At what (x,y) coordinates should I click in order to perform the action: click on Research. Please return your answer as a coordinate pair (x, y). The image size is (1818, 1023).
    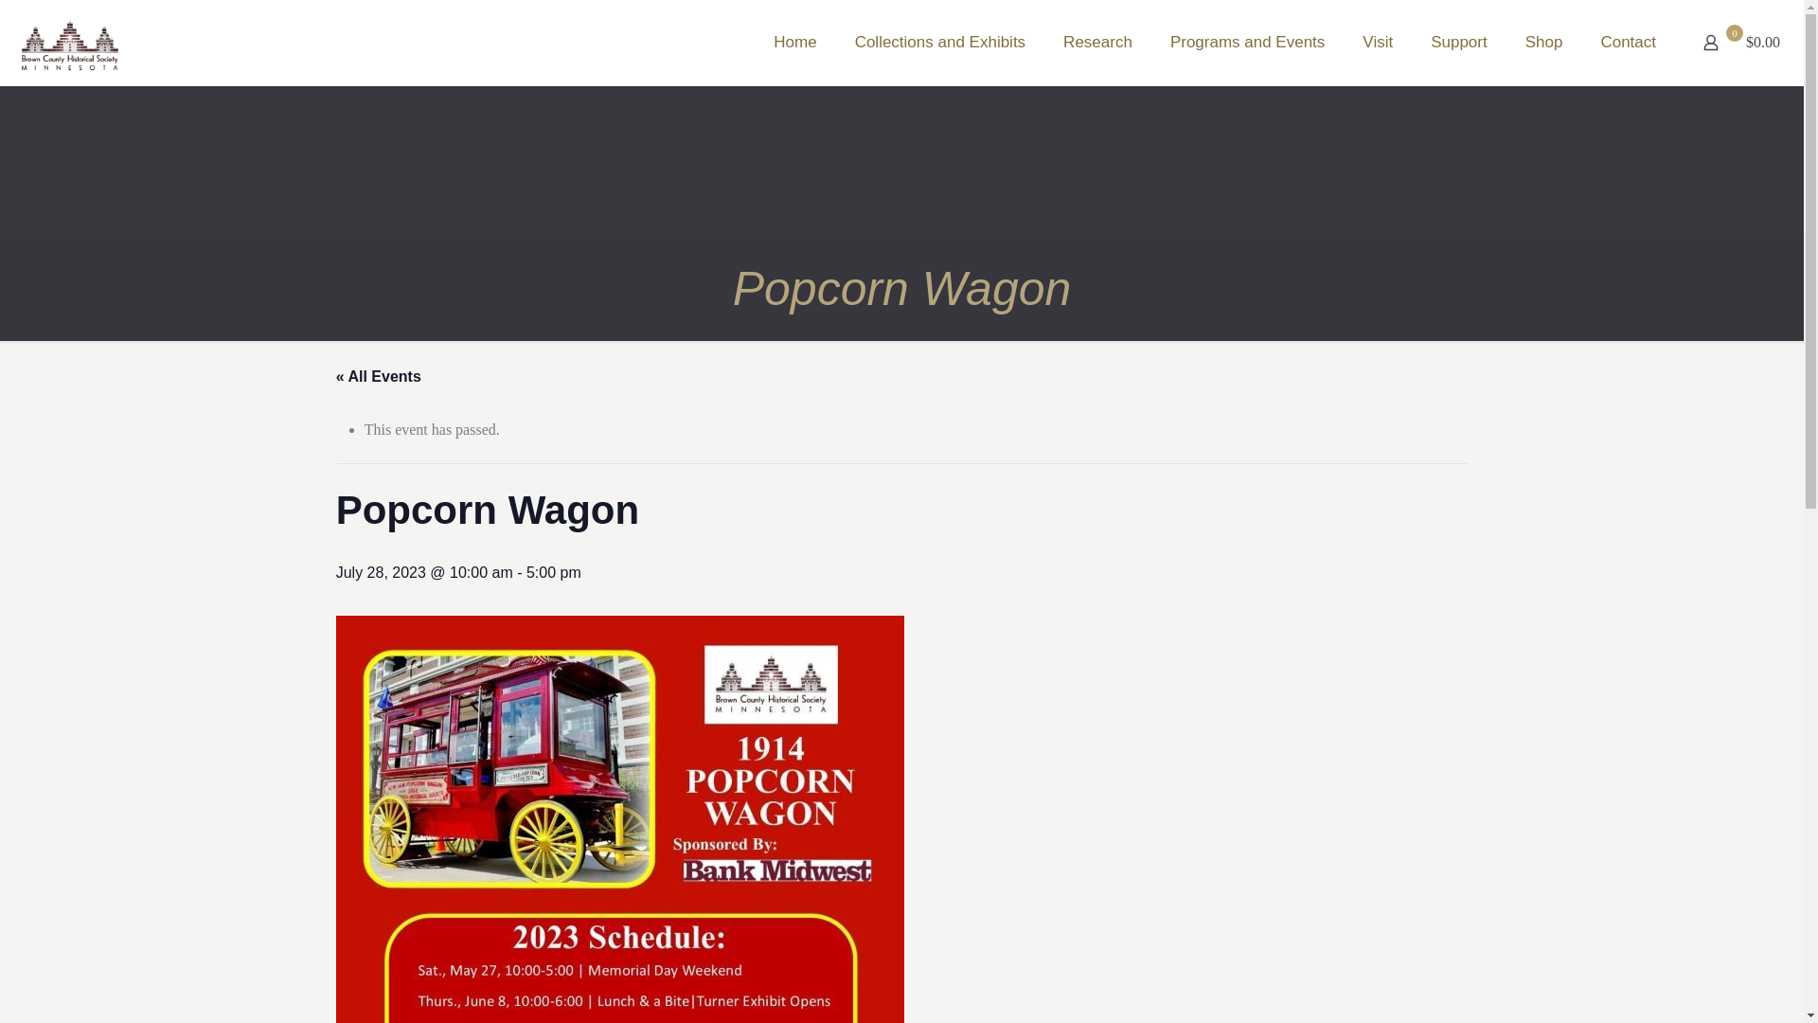
    Looking at the image, I should click on (1096, 42).